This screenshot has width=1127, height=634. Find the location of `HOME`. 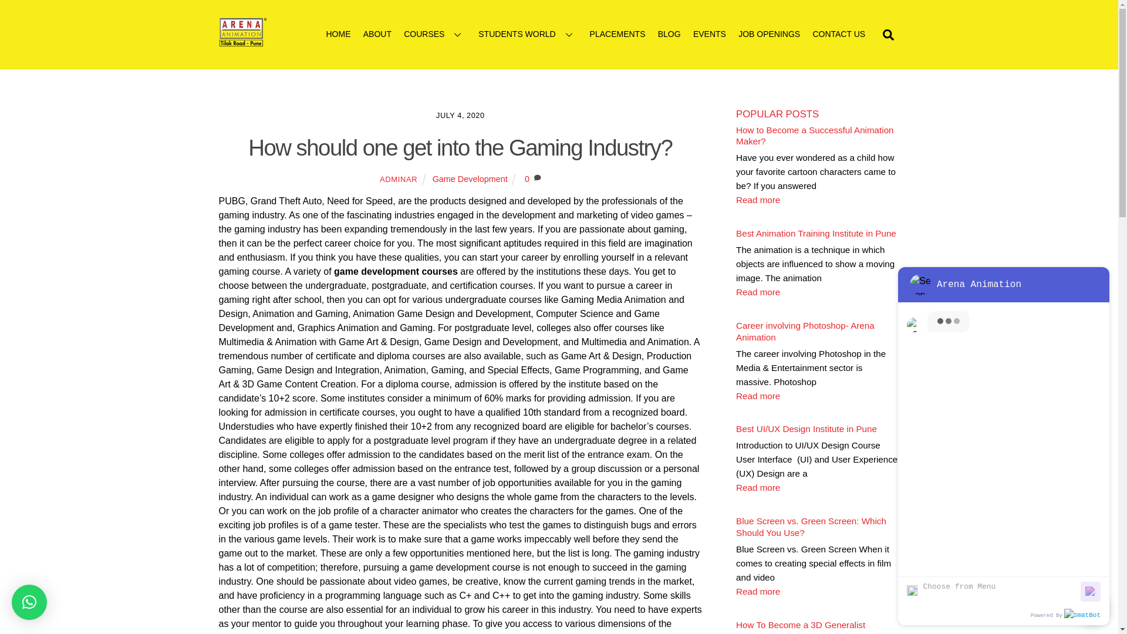

HOME is located at coordinates (338, 34).